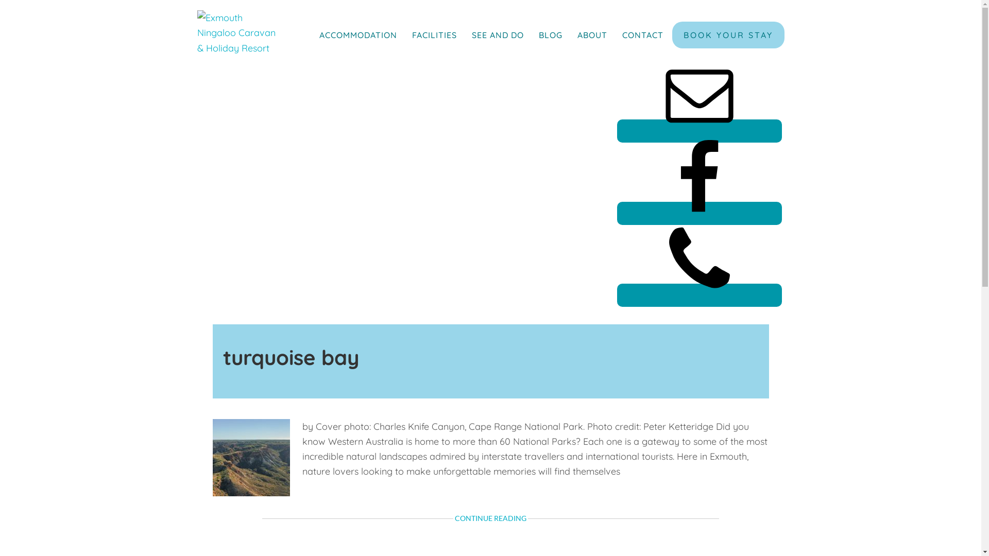  Describe the element at coordinates (592, 35) in the screenshot. I see `ABOUT` at that location.